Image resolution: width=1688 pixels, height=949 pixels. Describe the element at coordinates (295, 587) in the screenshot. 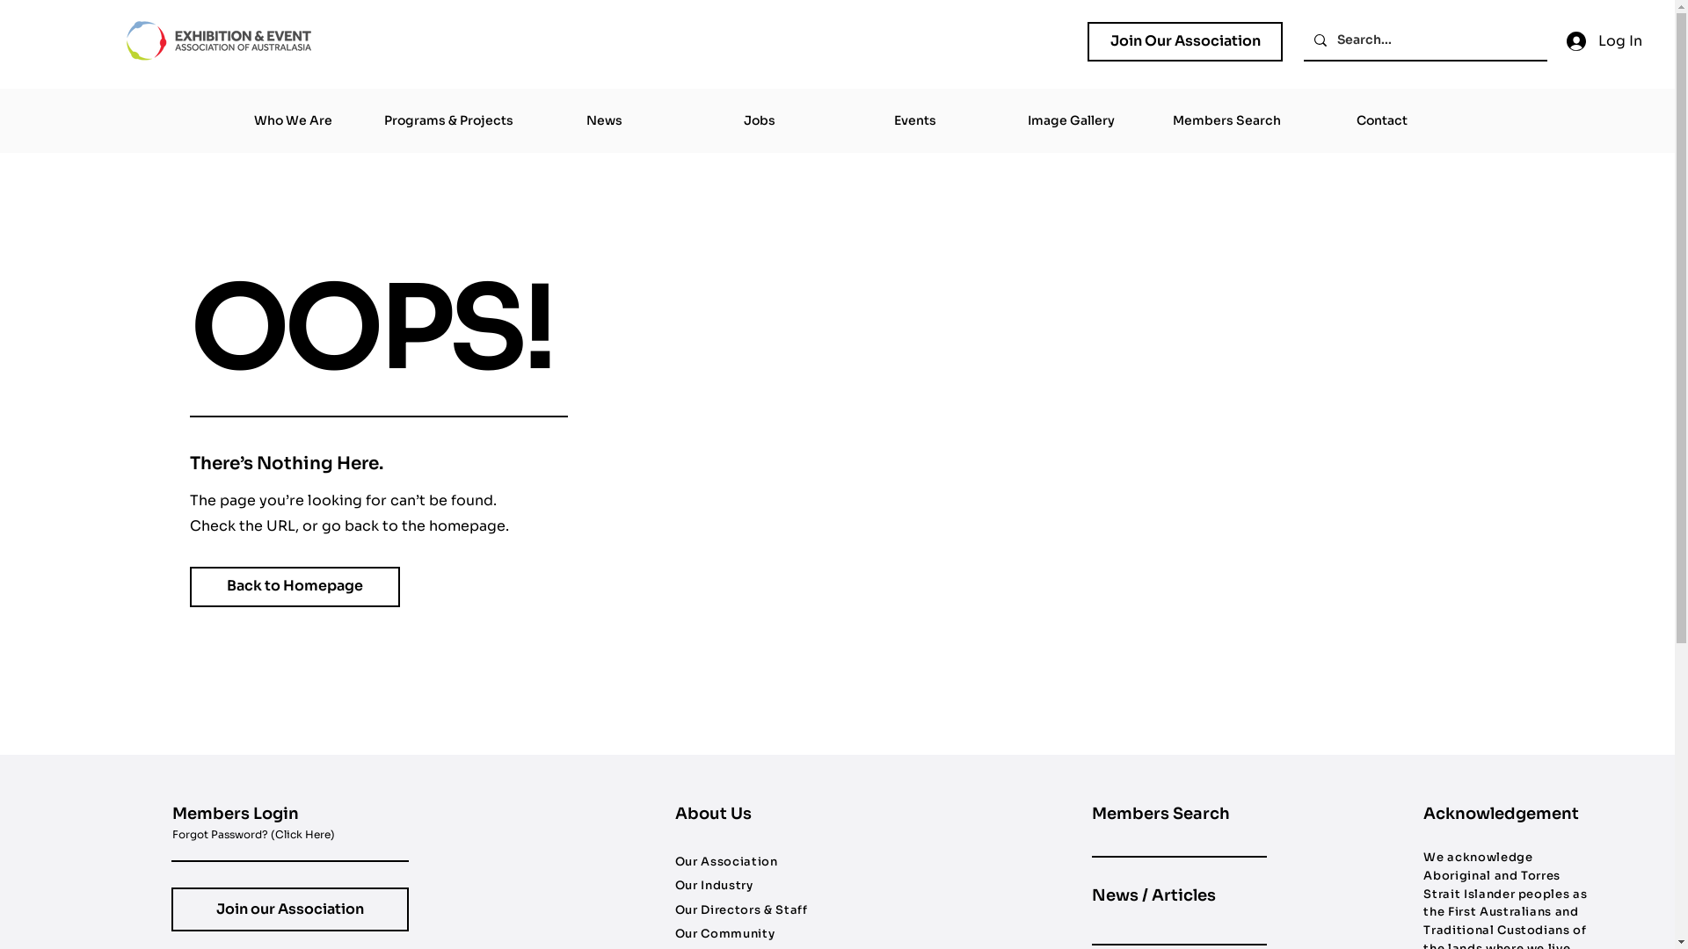

I see `Back to Homepage` at that location.